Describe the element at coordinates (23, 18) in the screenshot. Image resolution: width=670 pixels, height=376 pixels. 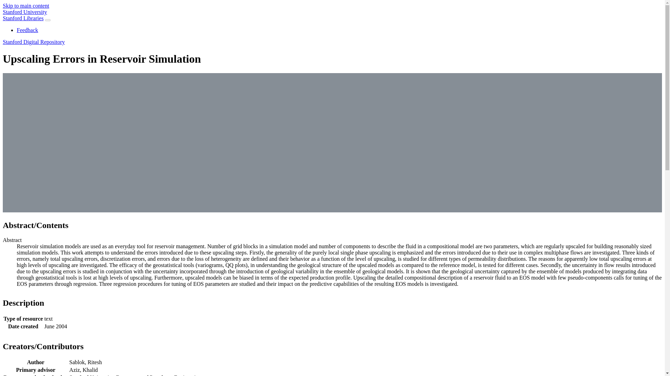
I see `Stanford Libraries` at that location.